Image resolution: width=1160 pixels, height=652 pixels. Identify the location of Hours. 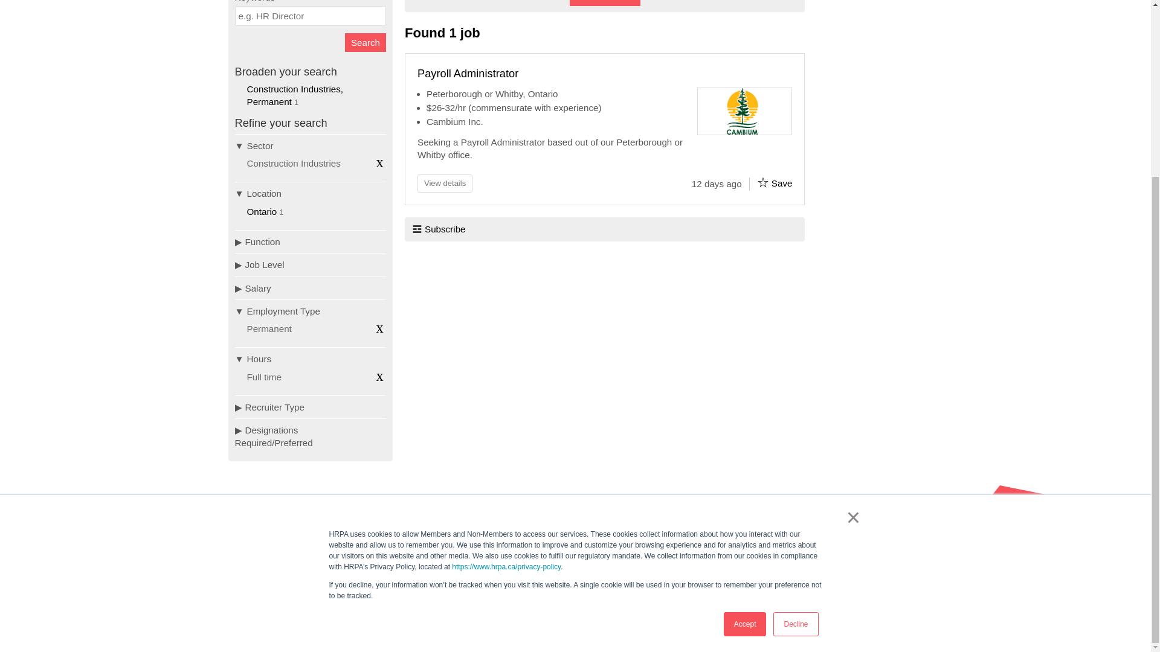
(310, 359).